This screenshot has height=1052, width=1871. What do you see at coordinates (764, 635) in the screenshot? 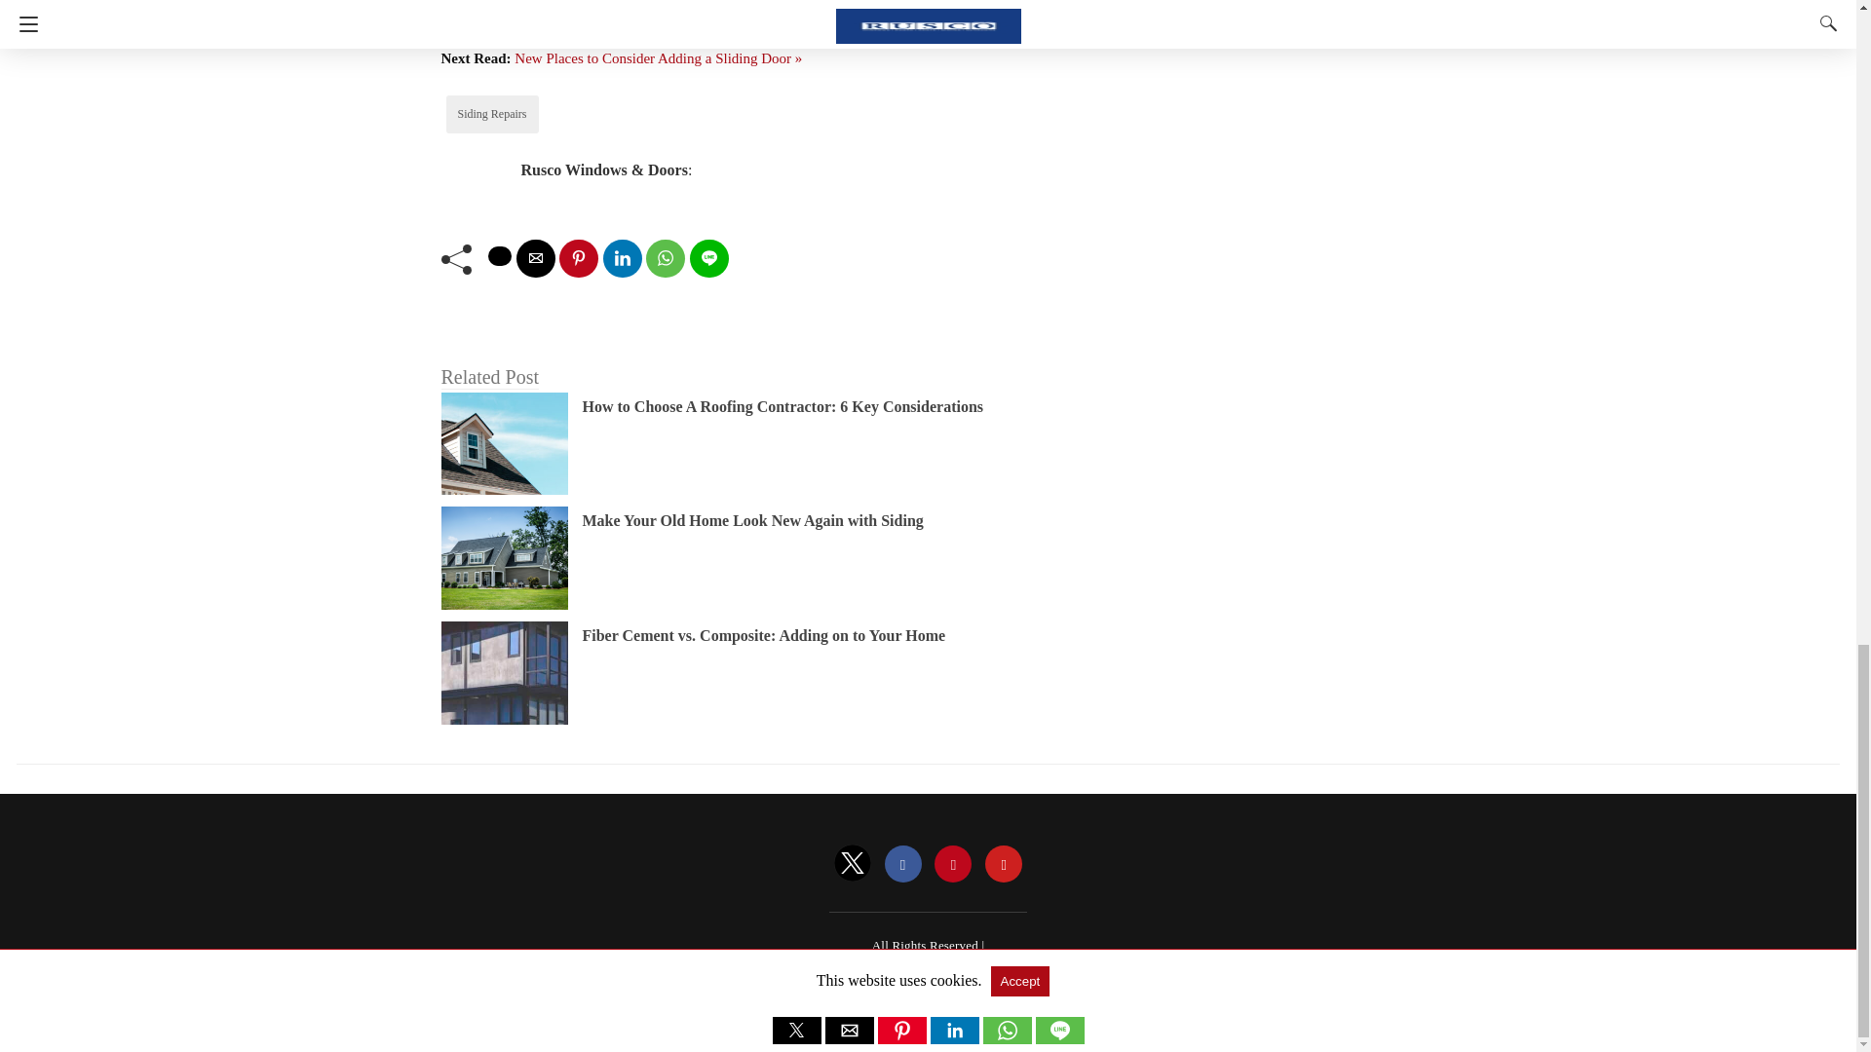
I see `Fiber Cement vs. Composite: Adding on to Your Home` at bounding box center [764, 635].